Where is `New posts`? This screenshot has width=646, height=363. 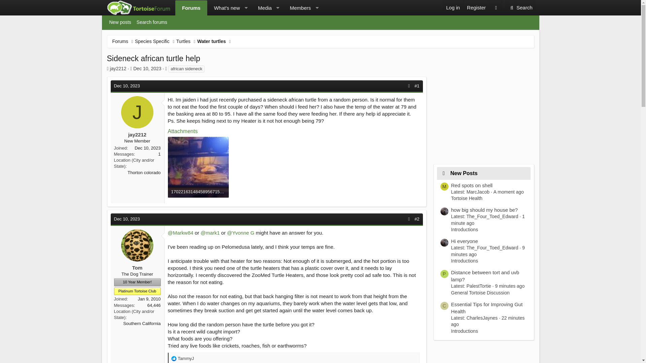
New posts is located at coordinates (248, 8).